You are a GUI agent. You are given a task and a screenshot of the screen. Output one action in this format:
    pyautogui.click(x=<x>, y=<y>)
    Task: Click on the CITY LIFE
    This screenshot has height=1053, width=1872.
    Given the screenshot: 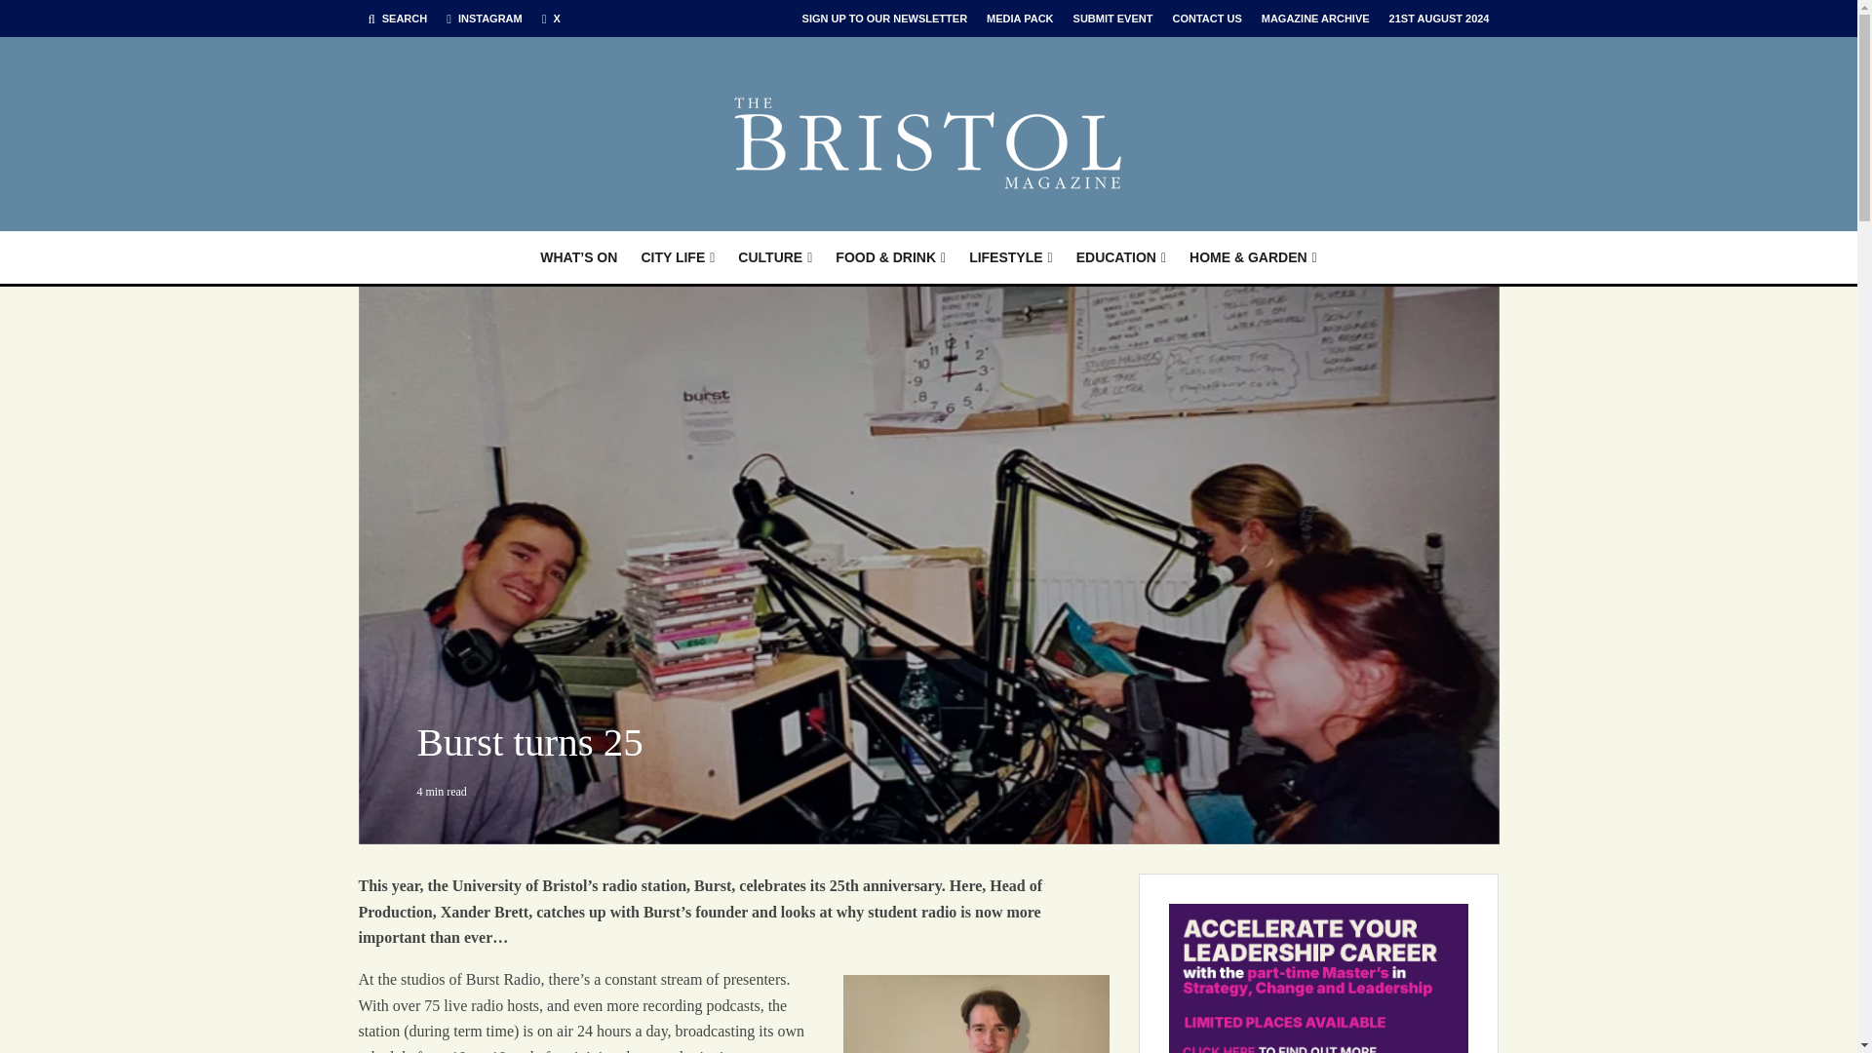 What is the action you would take?
    pyautogui.click(x=677, y=257)
    